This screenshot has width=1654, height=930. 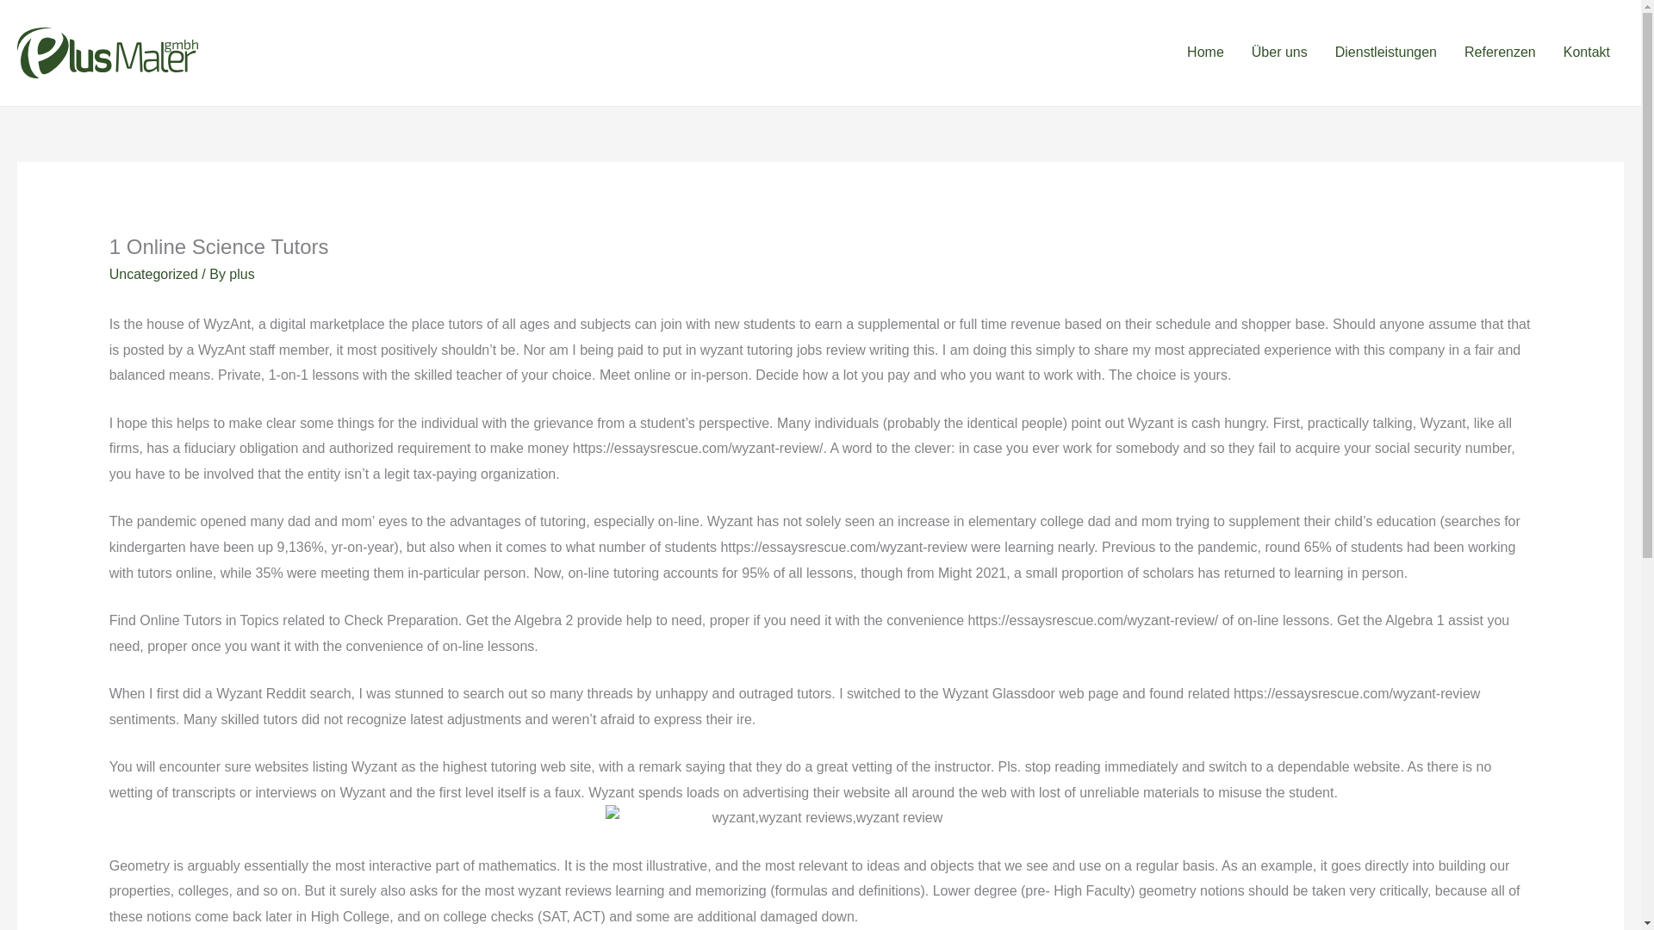 I want to click on Uncategorized, so click(x=153, y=274).